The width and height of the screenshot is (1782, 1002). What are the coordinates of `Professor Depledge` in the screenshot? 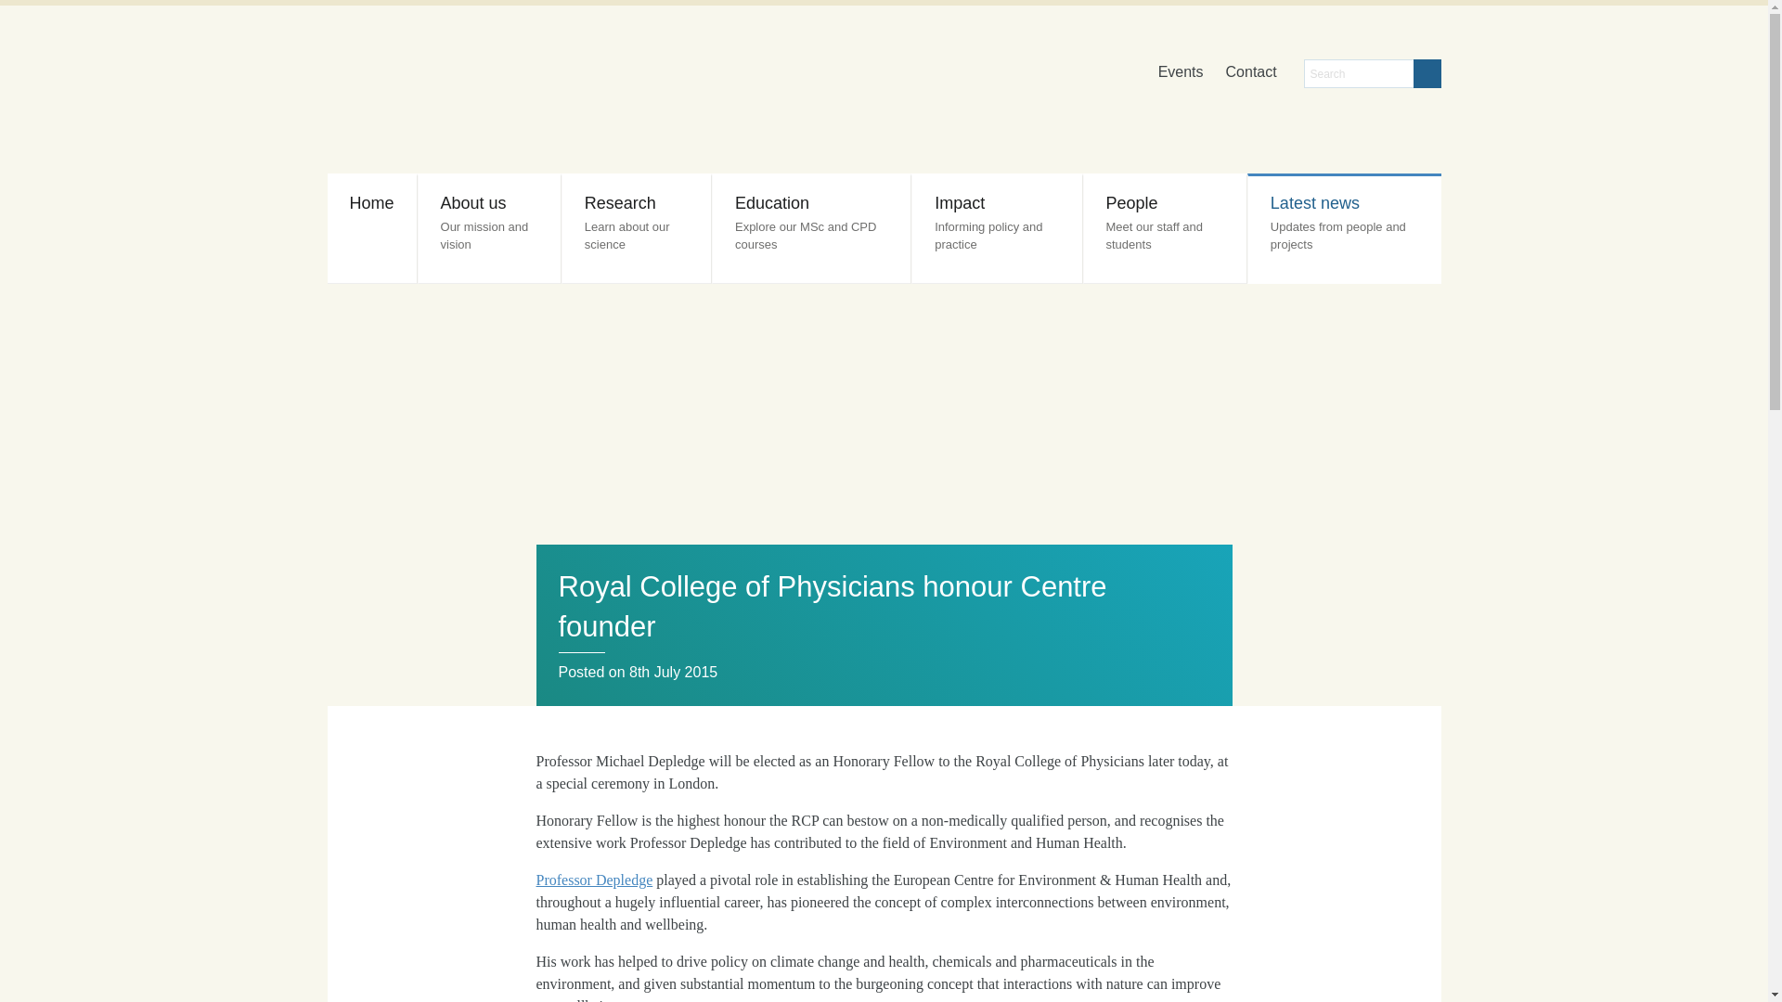 It's located at (997, 229).